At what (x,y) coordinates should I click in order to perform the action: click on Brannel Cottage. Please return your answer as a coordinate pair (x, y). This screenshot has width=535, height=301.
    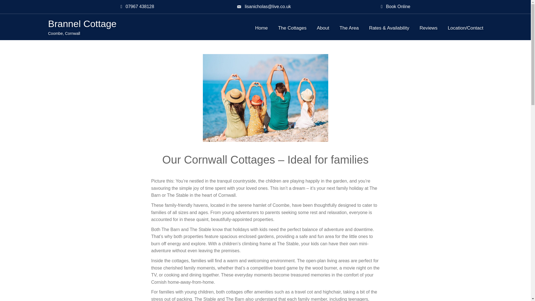
    Looking at the image, I should click on (82, 23).